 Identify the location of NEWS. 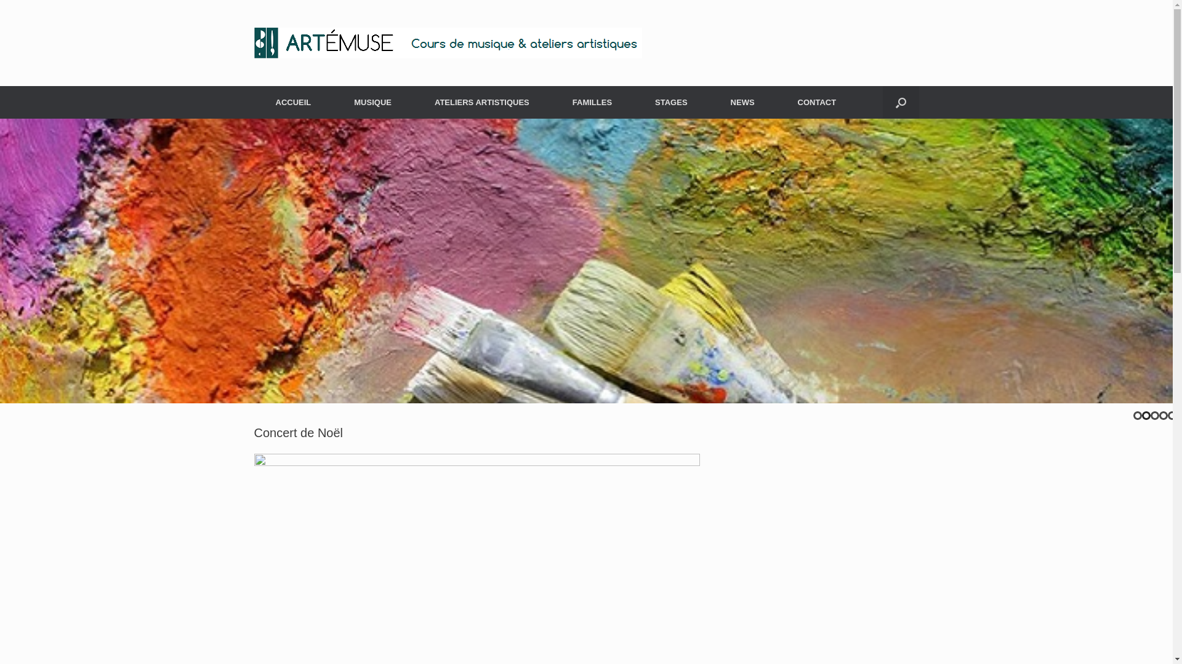
(742, 102).